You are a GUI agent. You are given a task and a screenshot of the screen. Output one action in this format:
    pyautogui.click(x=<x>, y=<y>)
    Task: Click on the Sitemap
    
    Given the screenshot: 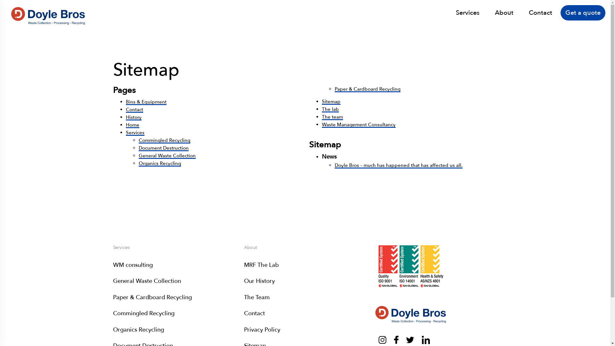 What is the action you would take?
    pyautogui.click(x=331, y=102)
    